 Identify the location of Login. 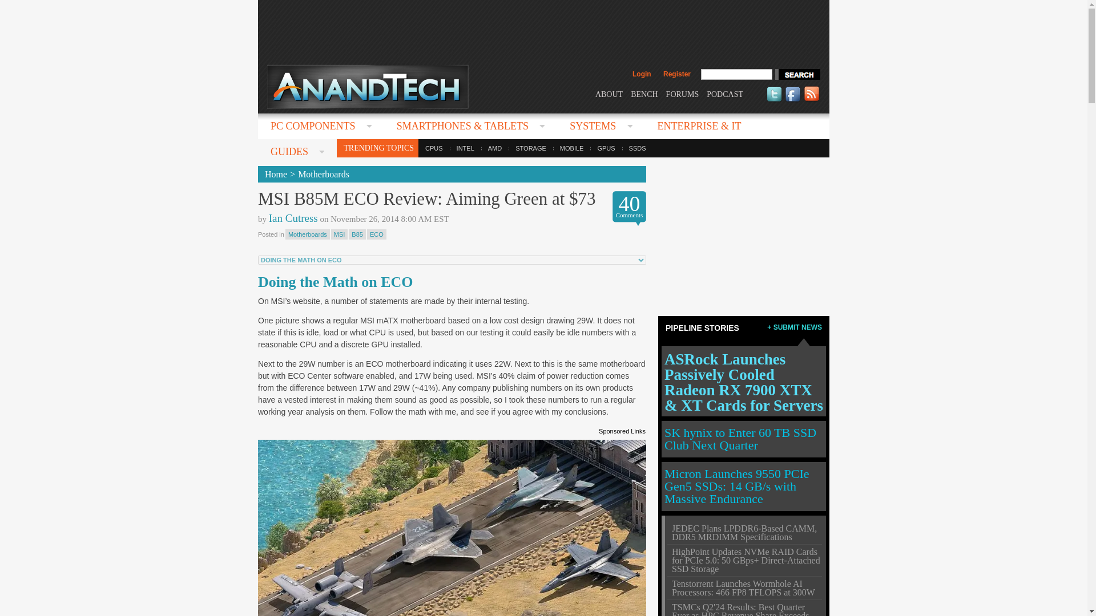
(642, 74).